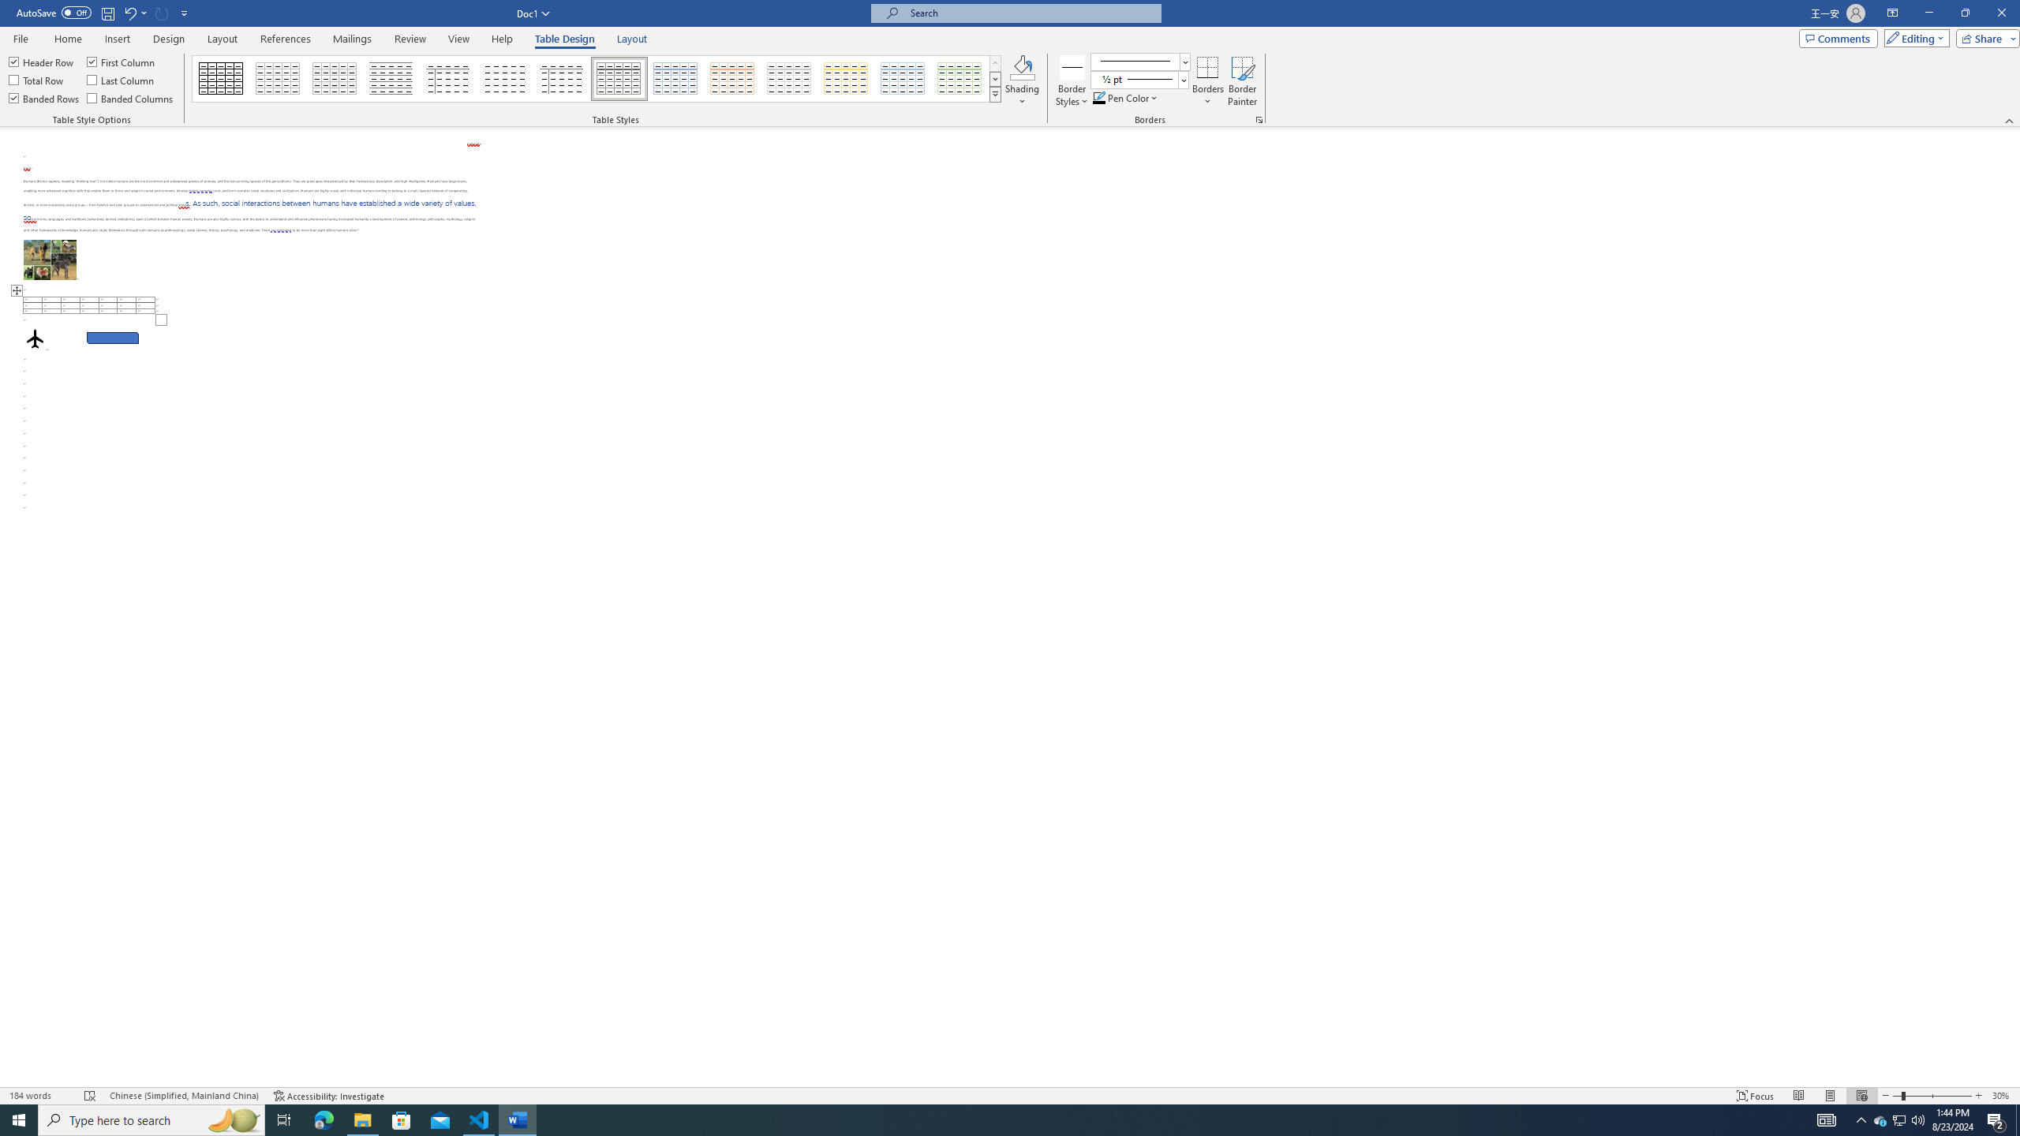  I want to click on Table Grid Light, so click(279, 79).